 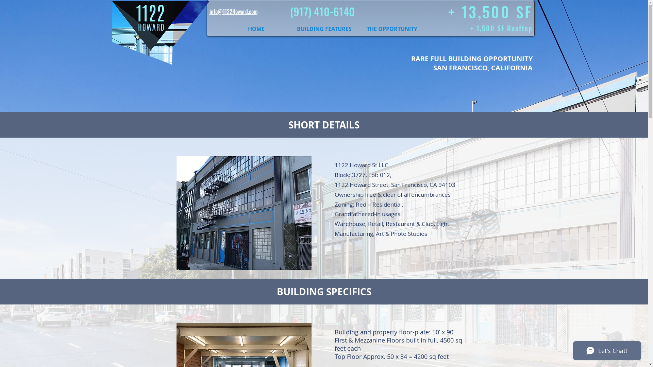 I want to click on THE OPPORTUNITY, so click(x=392, y=29).